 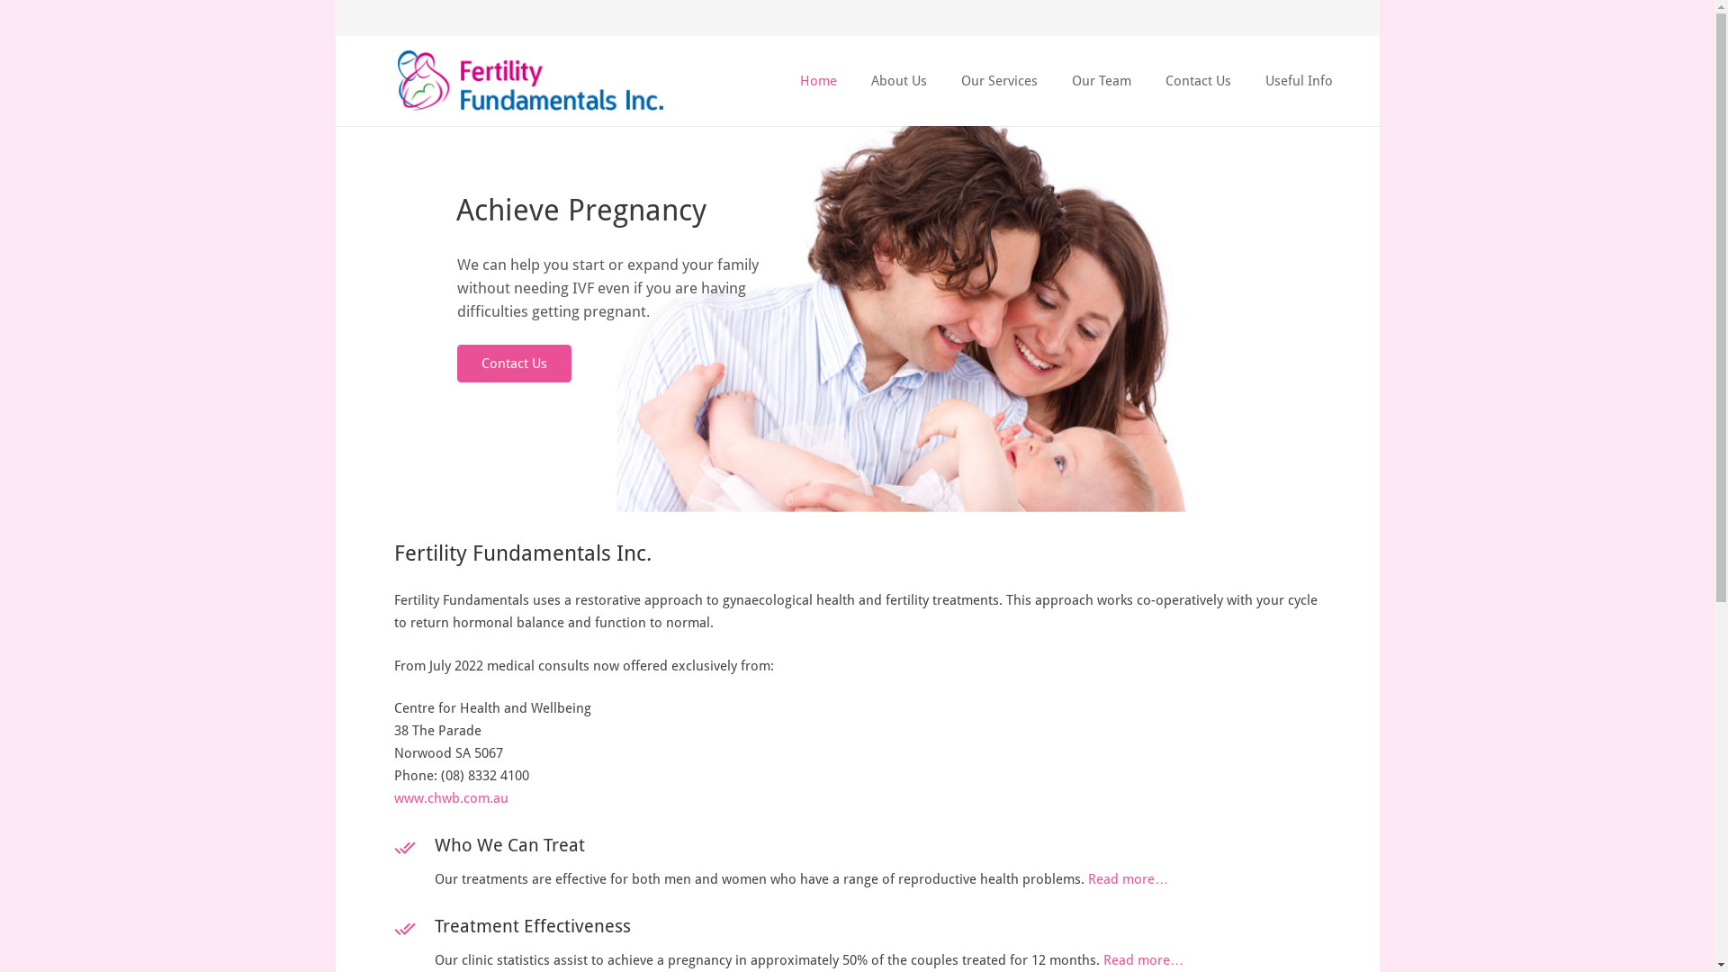 What do you see at coordinates (999, 81) in the screenshot?
I see `Our Services` at bounding box center [999, 81].